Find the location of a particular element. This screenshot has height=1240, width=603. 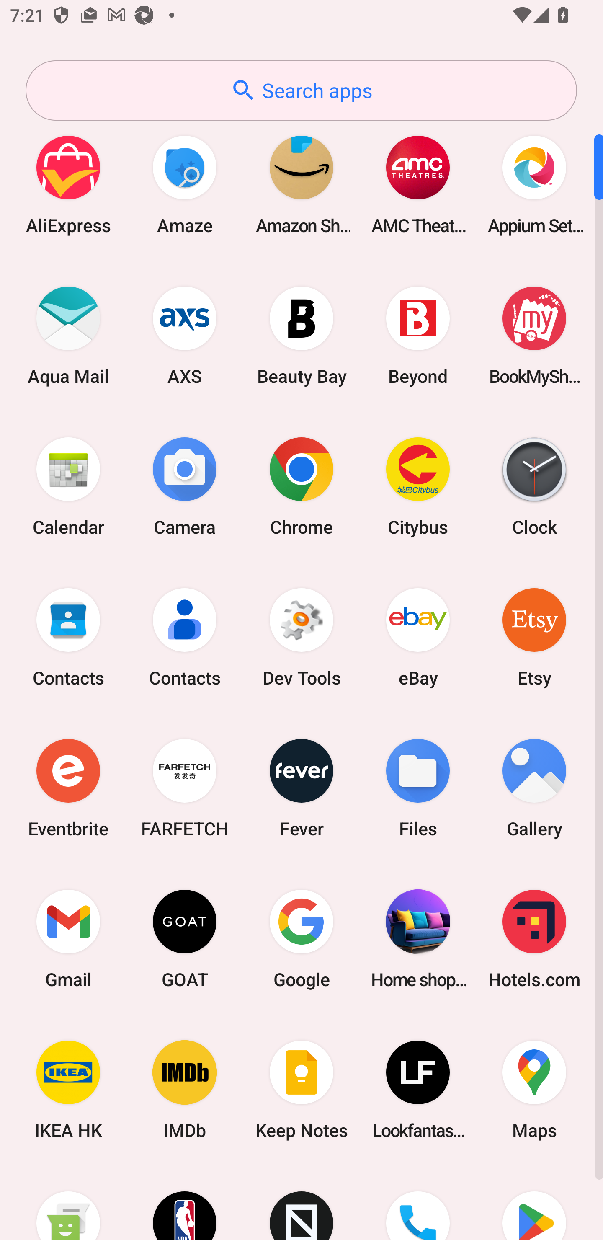

Clock is located at coordinates (534, 486).